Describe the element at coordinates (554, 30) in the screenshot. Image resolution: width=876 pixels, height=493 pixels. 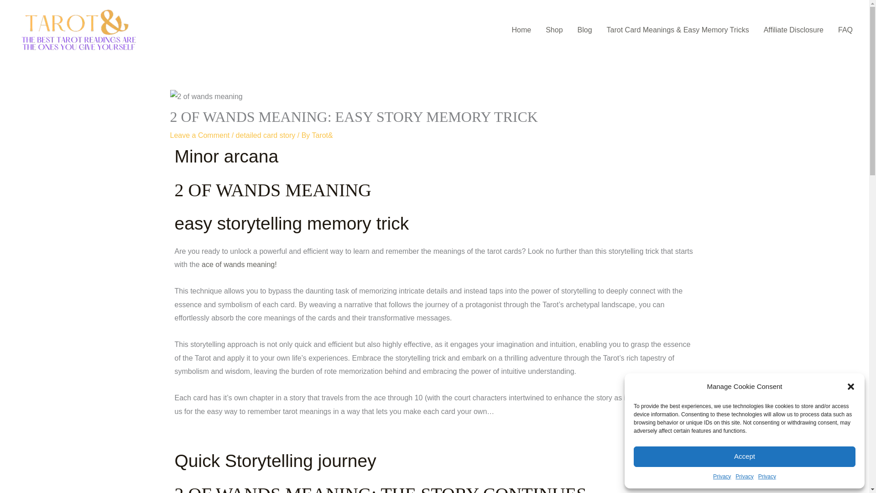
I see `Shop` at that location.